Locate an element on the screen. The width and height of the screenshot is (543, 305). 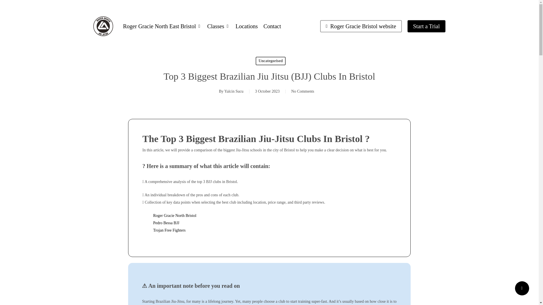
Roger Gracie Bristol website is located at coordinates (361, 26).